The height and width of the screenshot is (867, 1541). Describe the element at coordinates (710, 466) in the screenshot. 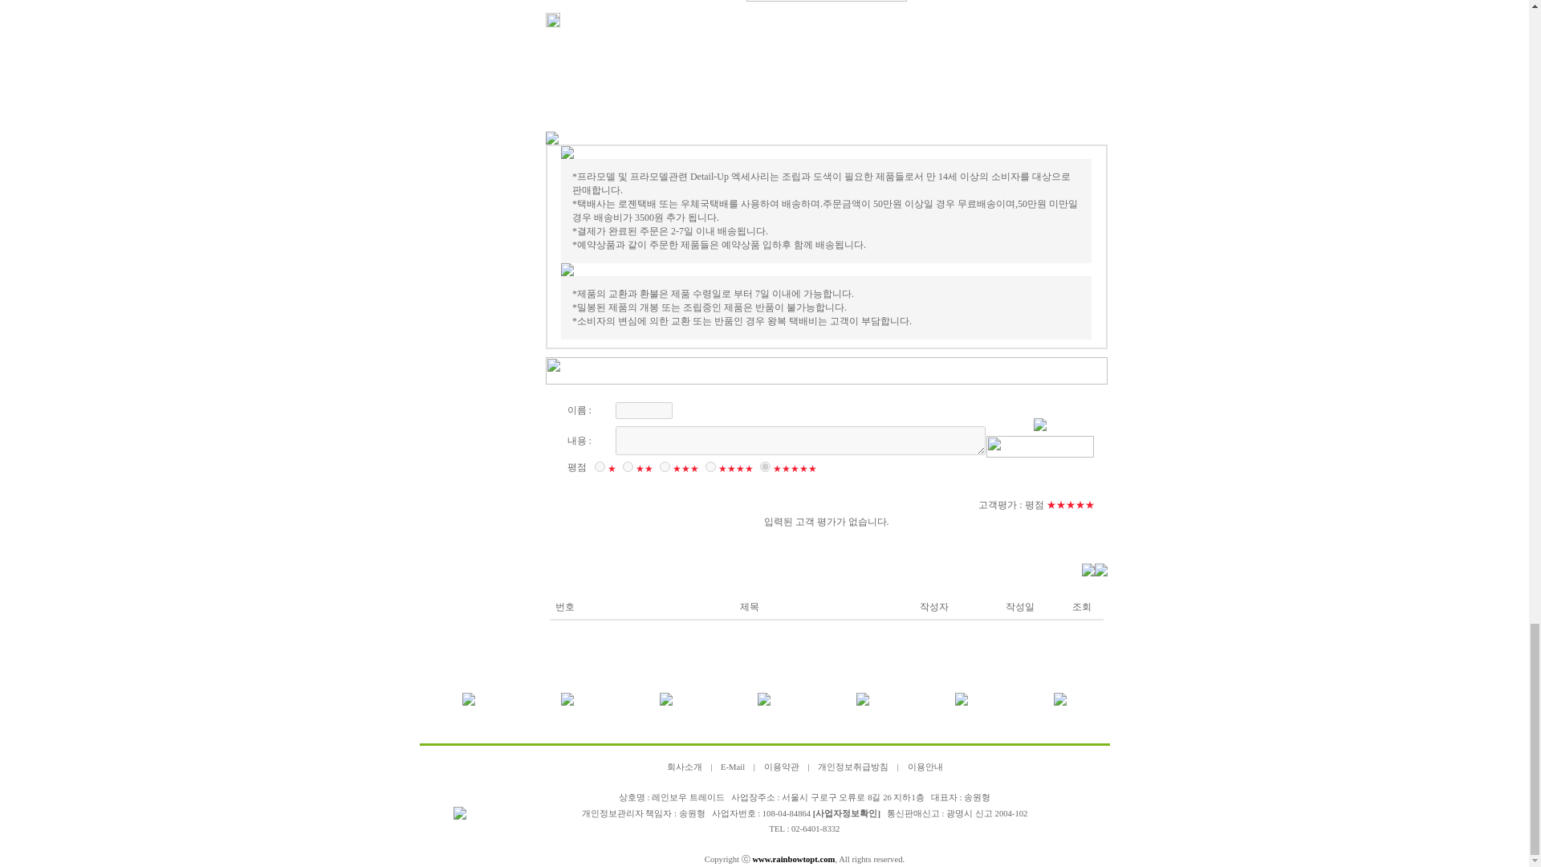

I see `4` at that location.